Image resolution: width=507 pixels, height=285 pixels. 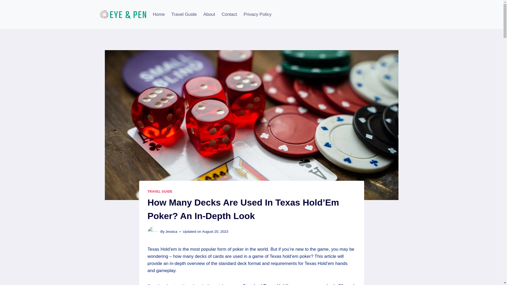 I want to click on About, so click(x=209, y=14).